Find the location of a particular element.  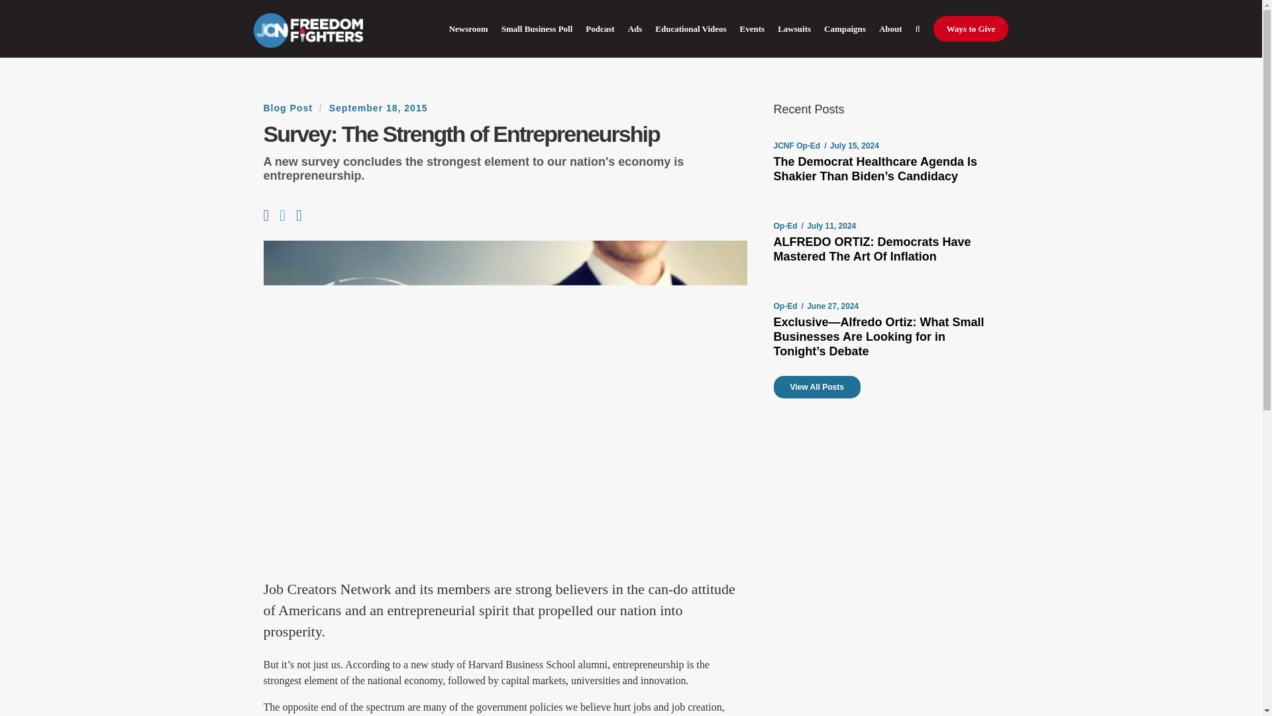

Podcast is located at coordinates (599, 29).